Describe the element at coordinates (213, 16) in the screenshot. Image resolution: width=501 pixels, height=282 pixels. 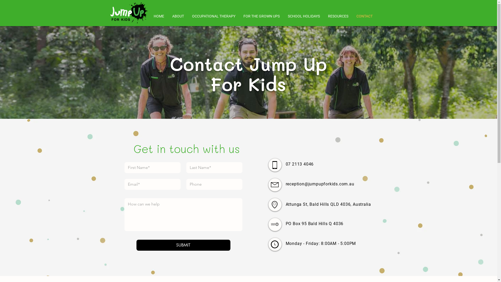
I see `OCCUPATIONAL THERAPY` at that location.